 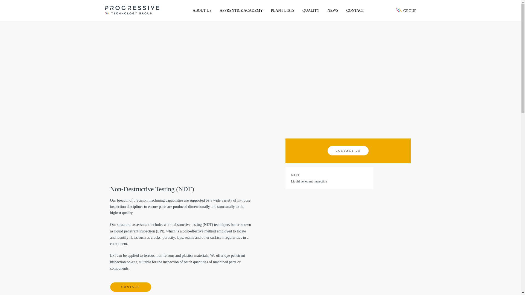 I want to click on CONTACT, so click(x=355, y=10).